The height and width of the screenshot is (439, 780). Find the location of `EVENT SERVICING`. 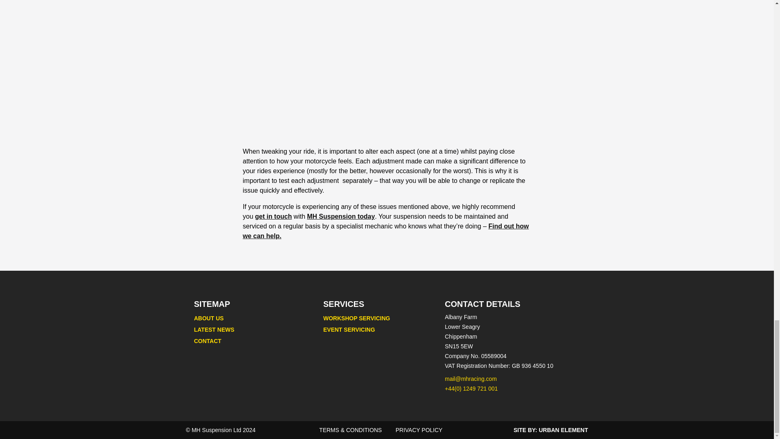

EVENT SERVICING is located at coordinates (349, 329).